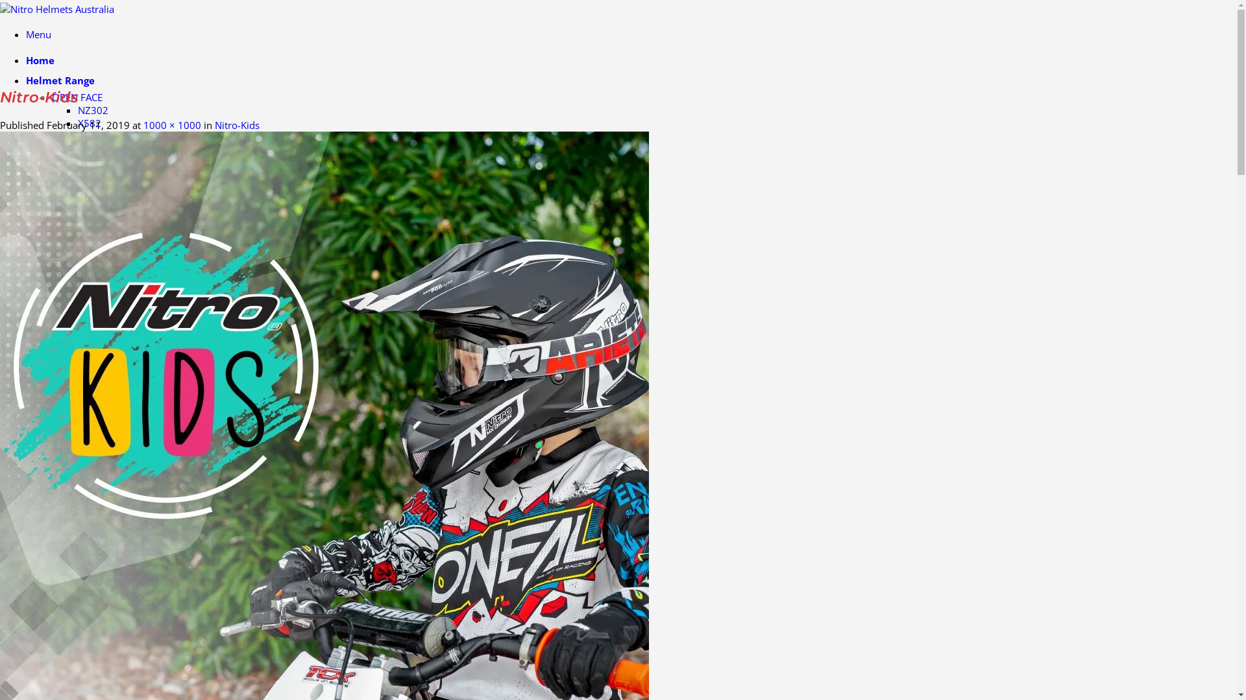  I want to click on ACCESSORIES, so click(82, 382).